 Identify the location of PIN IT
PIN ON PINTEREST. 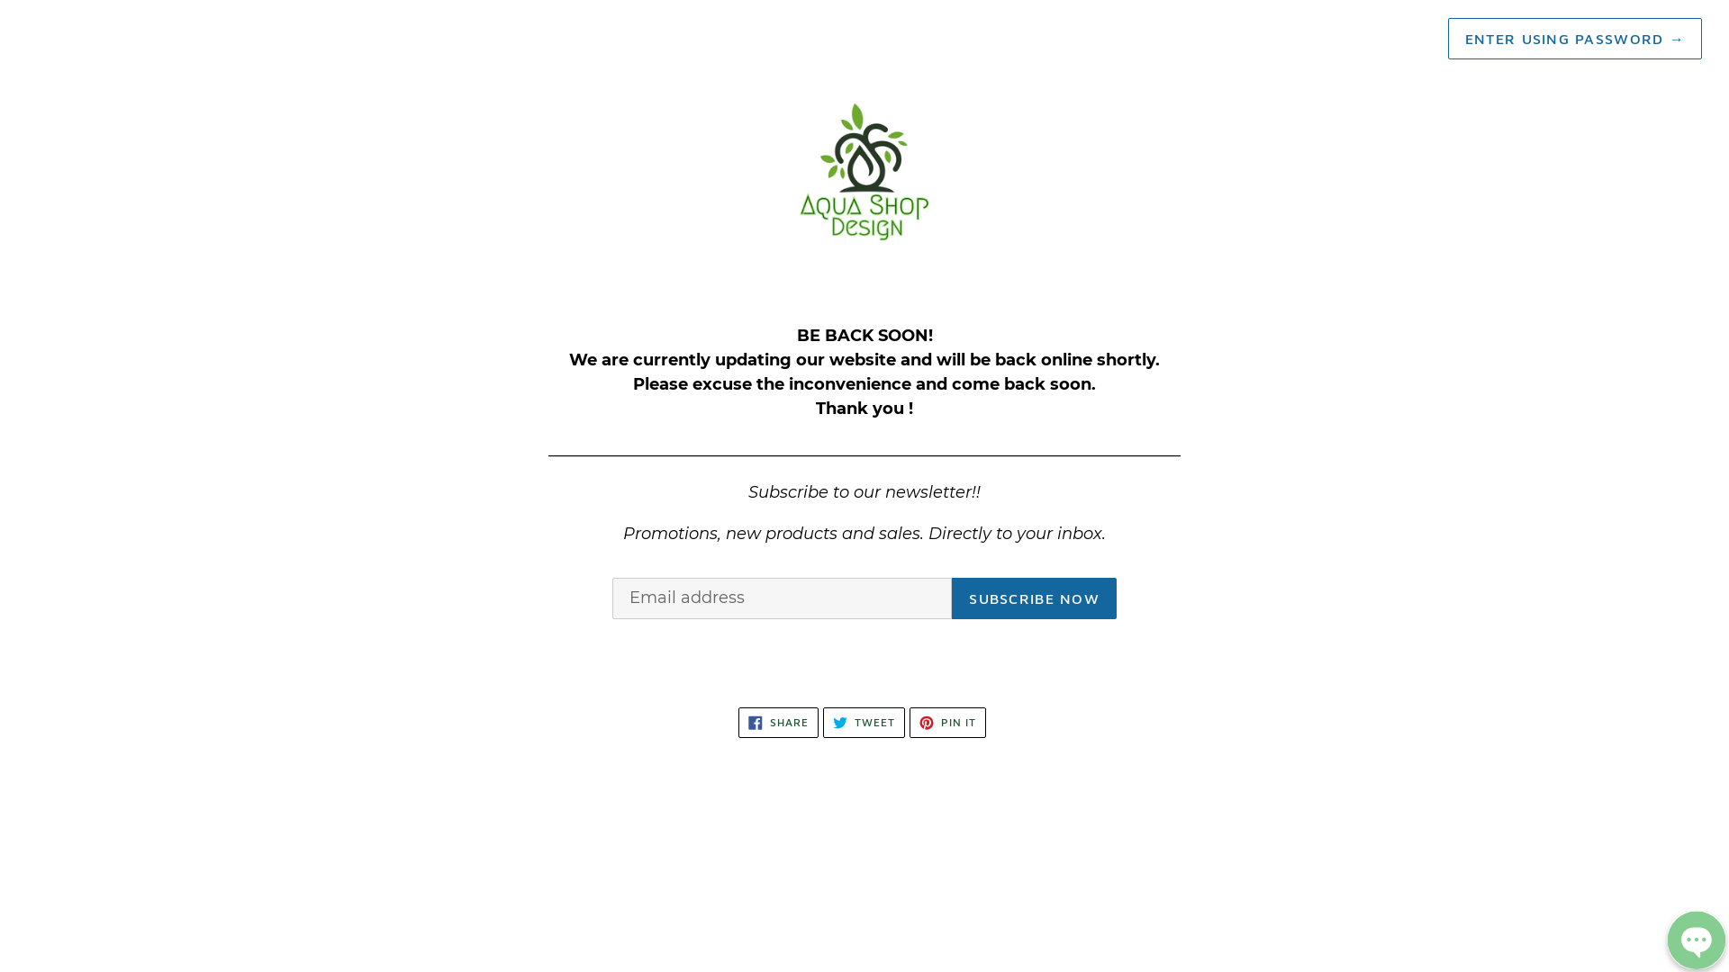
(947, 723).